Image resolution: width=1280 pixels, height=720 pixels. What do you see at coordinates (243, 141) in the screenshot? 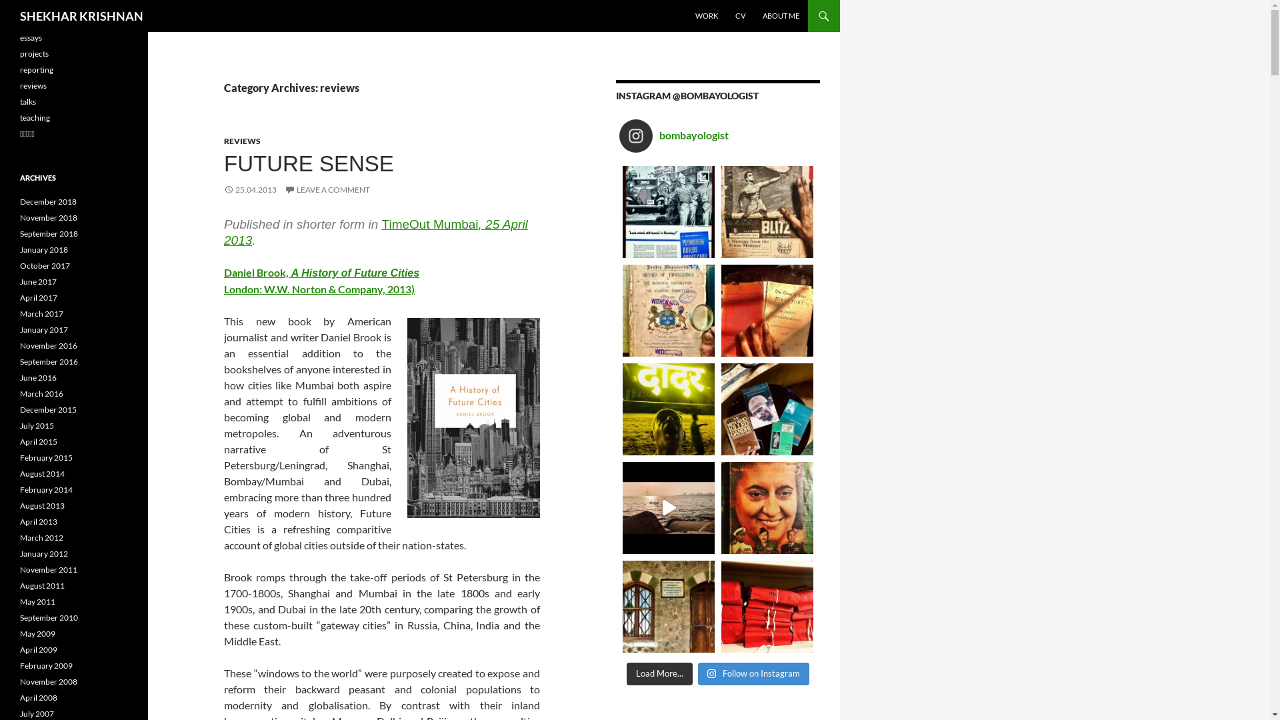
I see `REVIEWS` at bounding box center [243, 141].